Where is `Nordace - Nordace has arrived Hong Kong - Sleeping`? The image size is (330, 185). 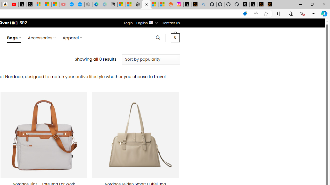
Nordace - Nordace has arrived Hong Kong - Sleeping is located at coordinates (88, 5).